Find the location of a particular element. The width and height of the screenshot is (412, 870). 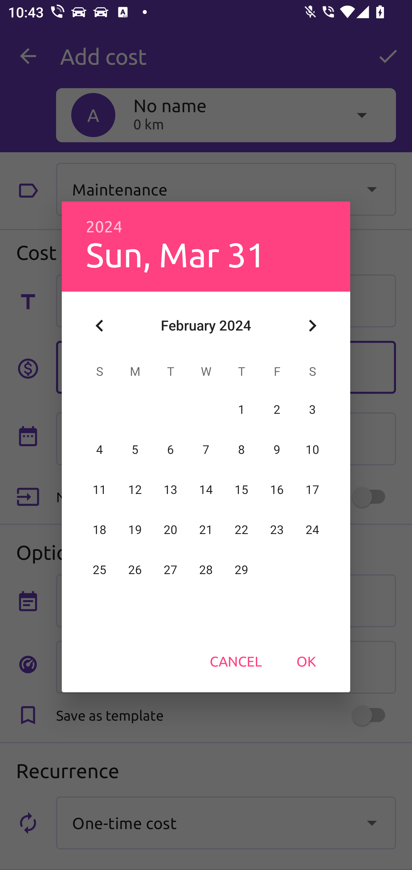

Previous month is located at coordinates (100, 326).